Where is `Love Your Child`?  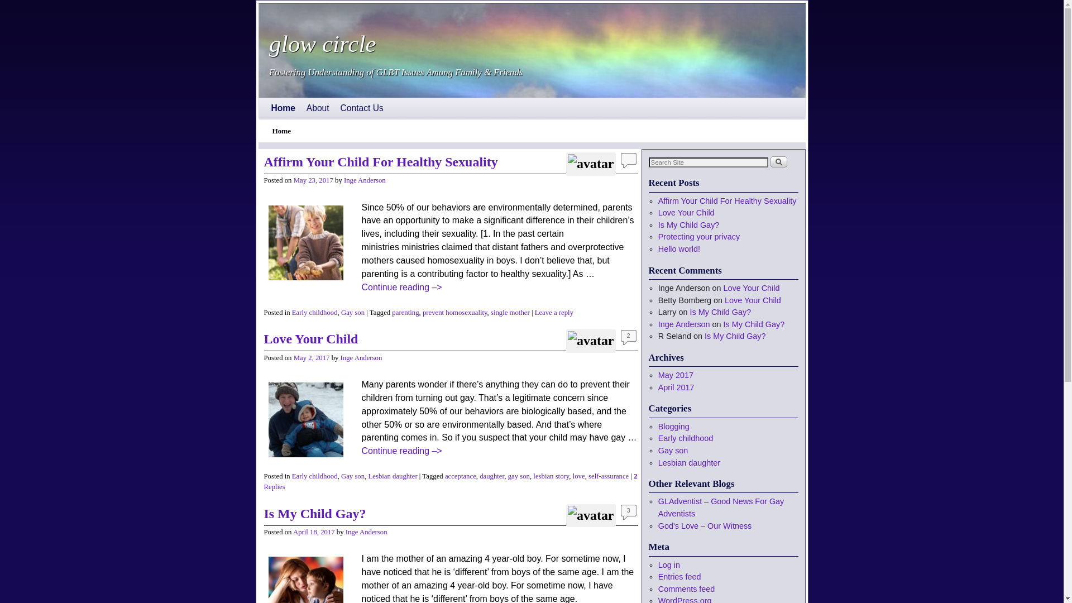
Love Your Child is located at coordinates (753, 300).